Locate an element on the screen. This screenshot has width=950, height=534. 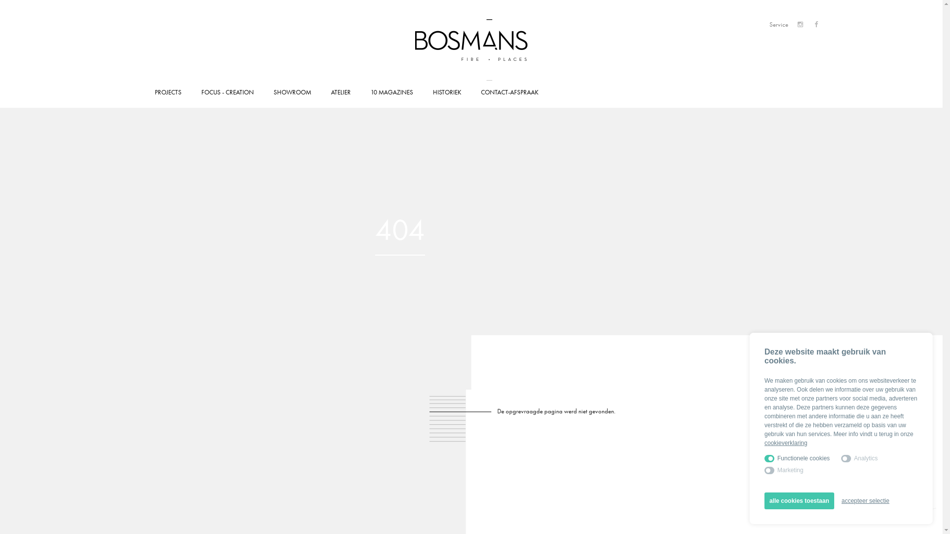
PROJECTS is located at coordinates (168, 92).